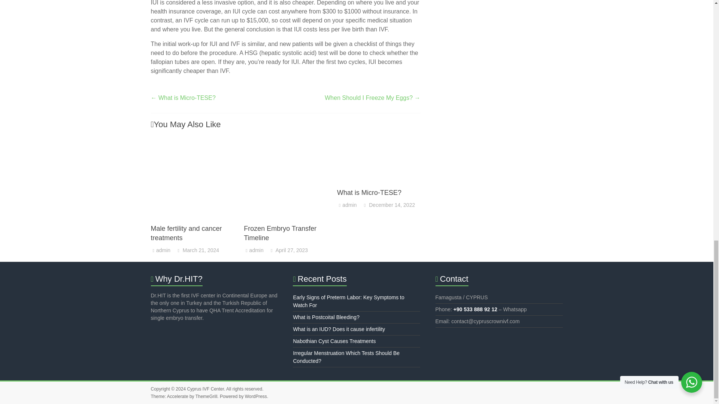  I want to click on Frozen Embryo Transfer Timeline, so click(280, 233).